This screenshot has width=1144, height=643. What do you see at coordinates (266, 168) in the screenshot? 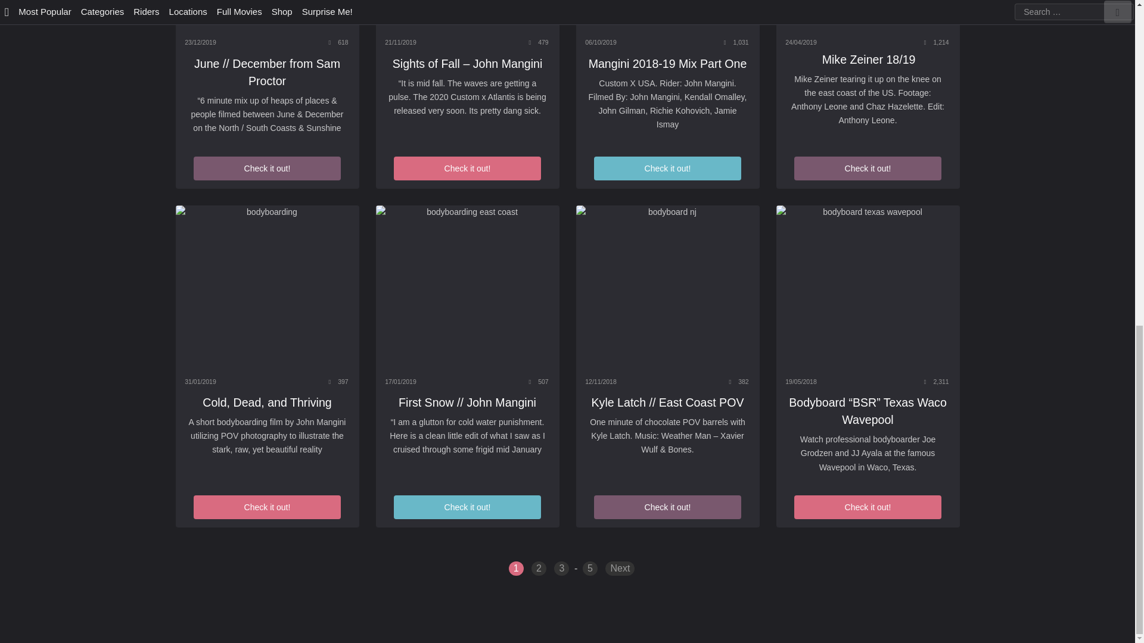
I see `Check it out!` at bounding box center [266, 168].